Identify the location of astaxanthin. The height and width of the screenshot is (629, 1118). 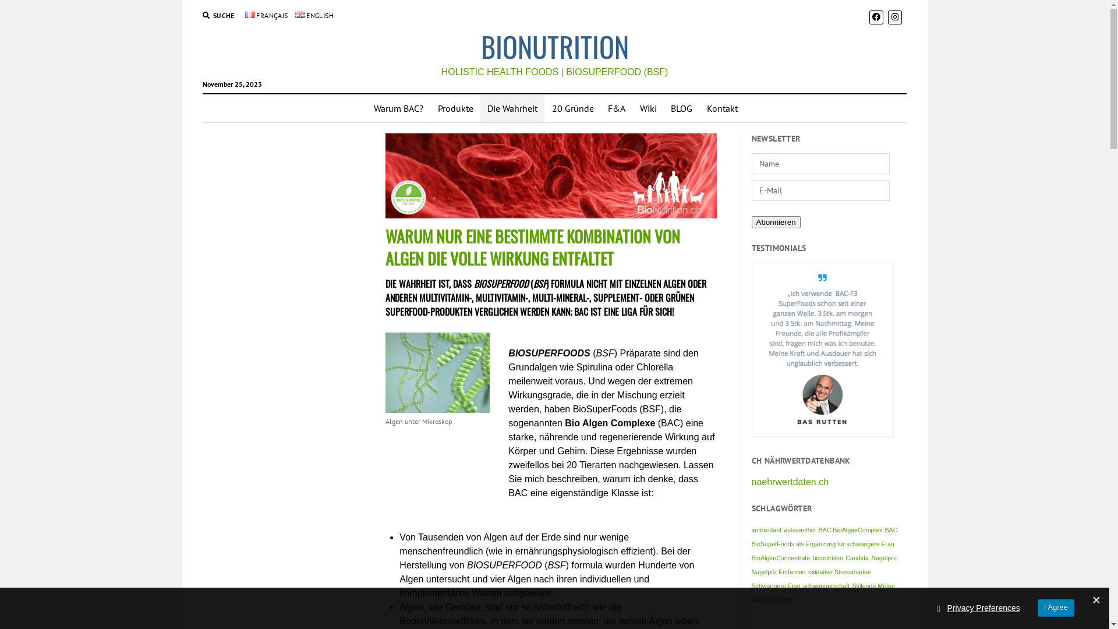
(800, 530).